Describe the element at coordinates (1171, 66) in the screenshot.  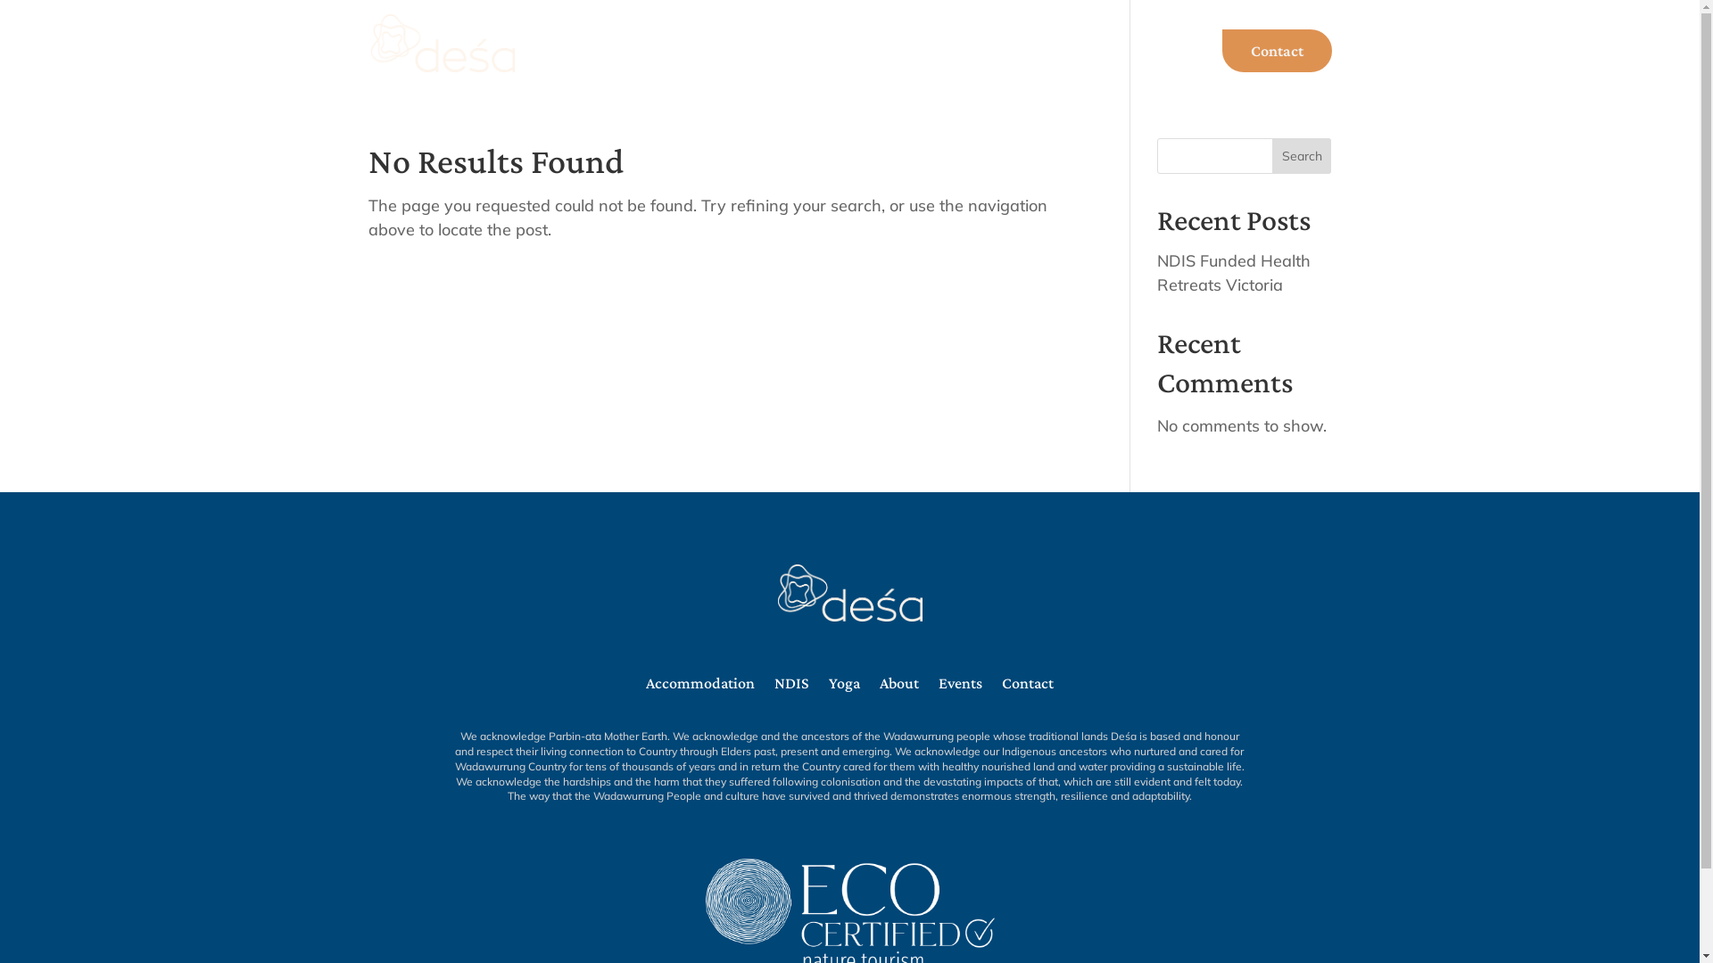
I see `About` at that location.